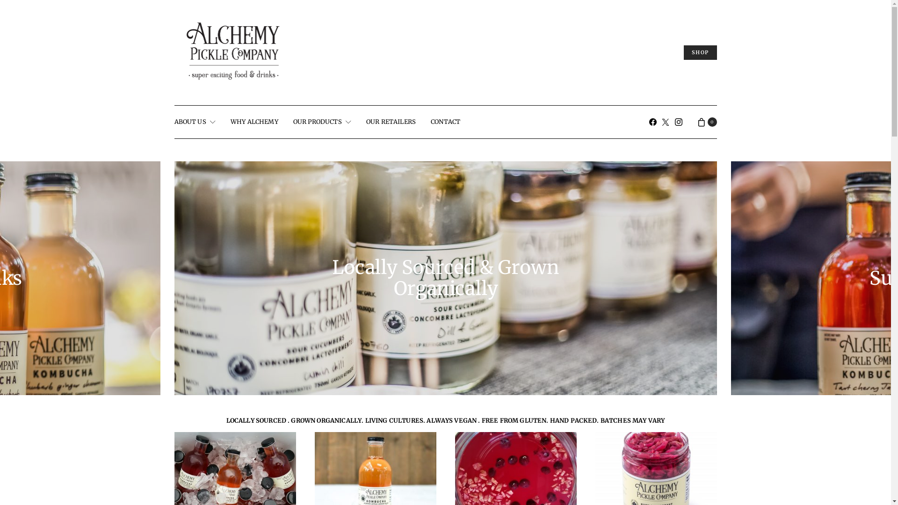 The width and height of the screenshot is (898, 505). I want to click on WHY ALCHEMY, so click(254, 122).